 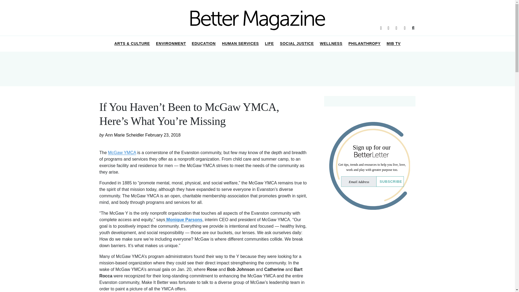 What do you see at coordinates (297, 44) in the screenshot?
I see `SOCIAL JUSTICE` at bounding box center [297, 44].